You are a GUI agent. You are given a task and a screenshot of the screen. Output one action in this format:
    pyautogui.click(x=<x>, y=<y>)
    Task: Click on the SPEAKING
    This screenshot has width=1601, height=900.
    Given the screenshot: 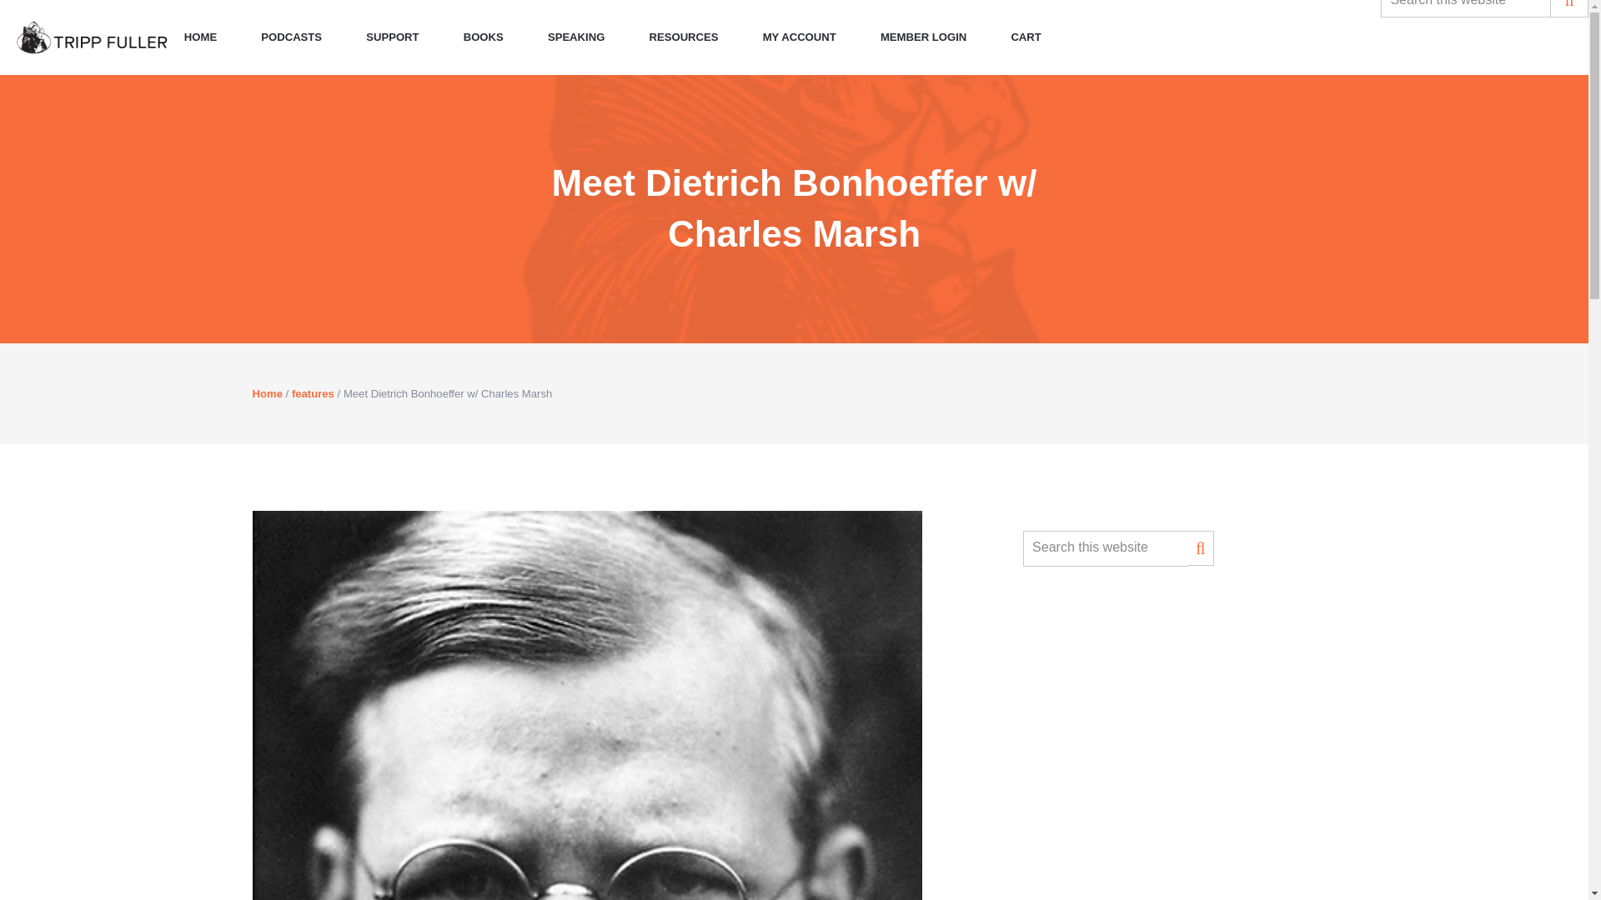 What is the action you would take?
    pyautogui.click(x=575, y=37)
    